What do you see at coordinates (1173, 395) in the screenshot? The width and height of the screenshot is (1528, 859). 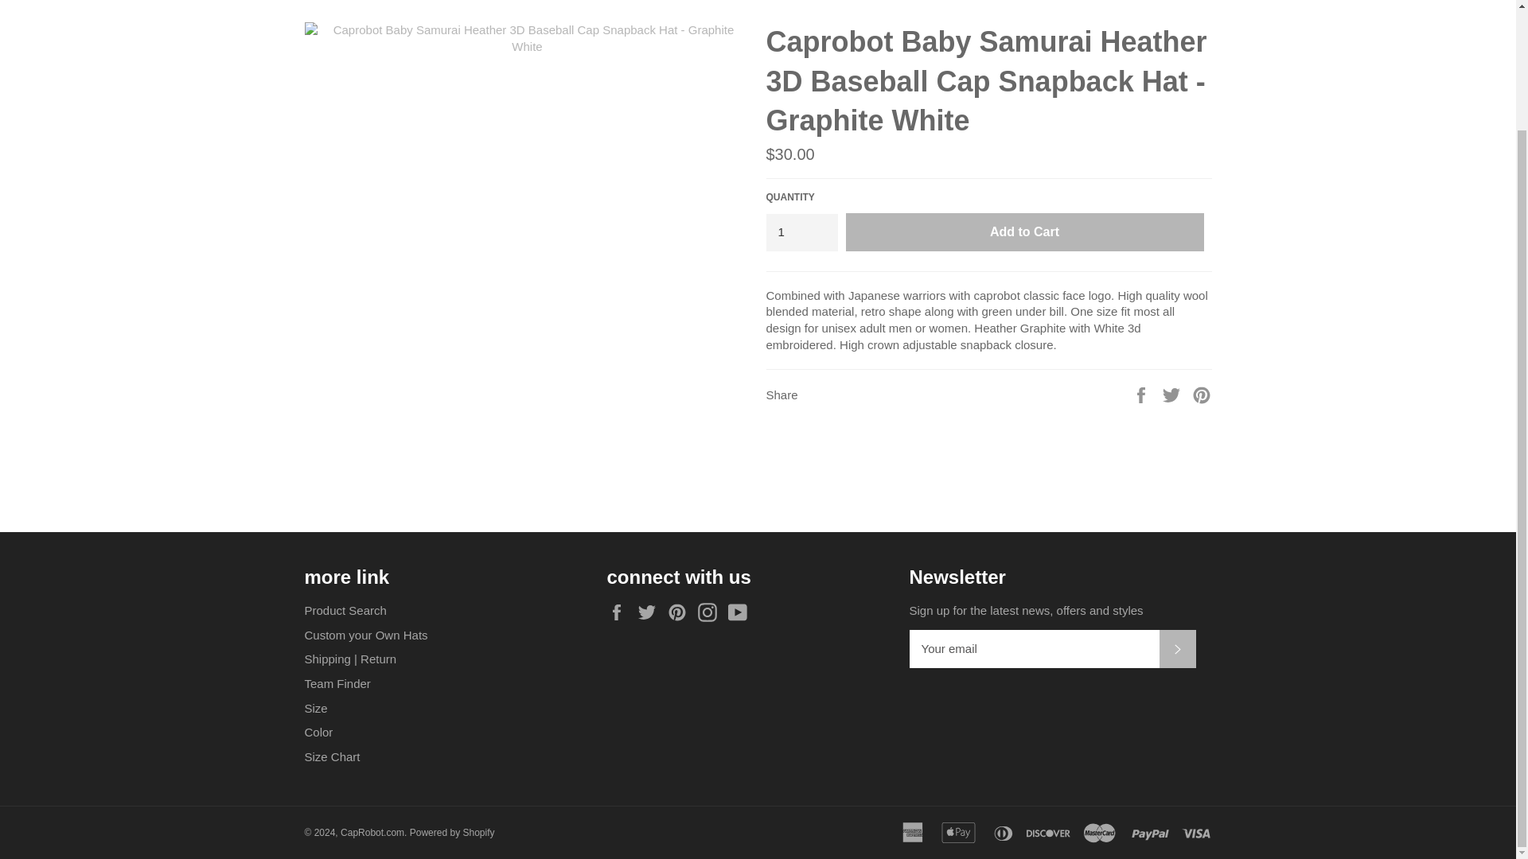 I see `Tweet on Twitter` at bounding box center [1173, 395].